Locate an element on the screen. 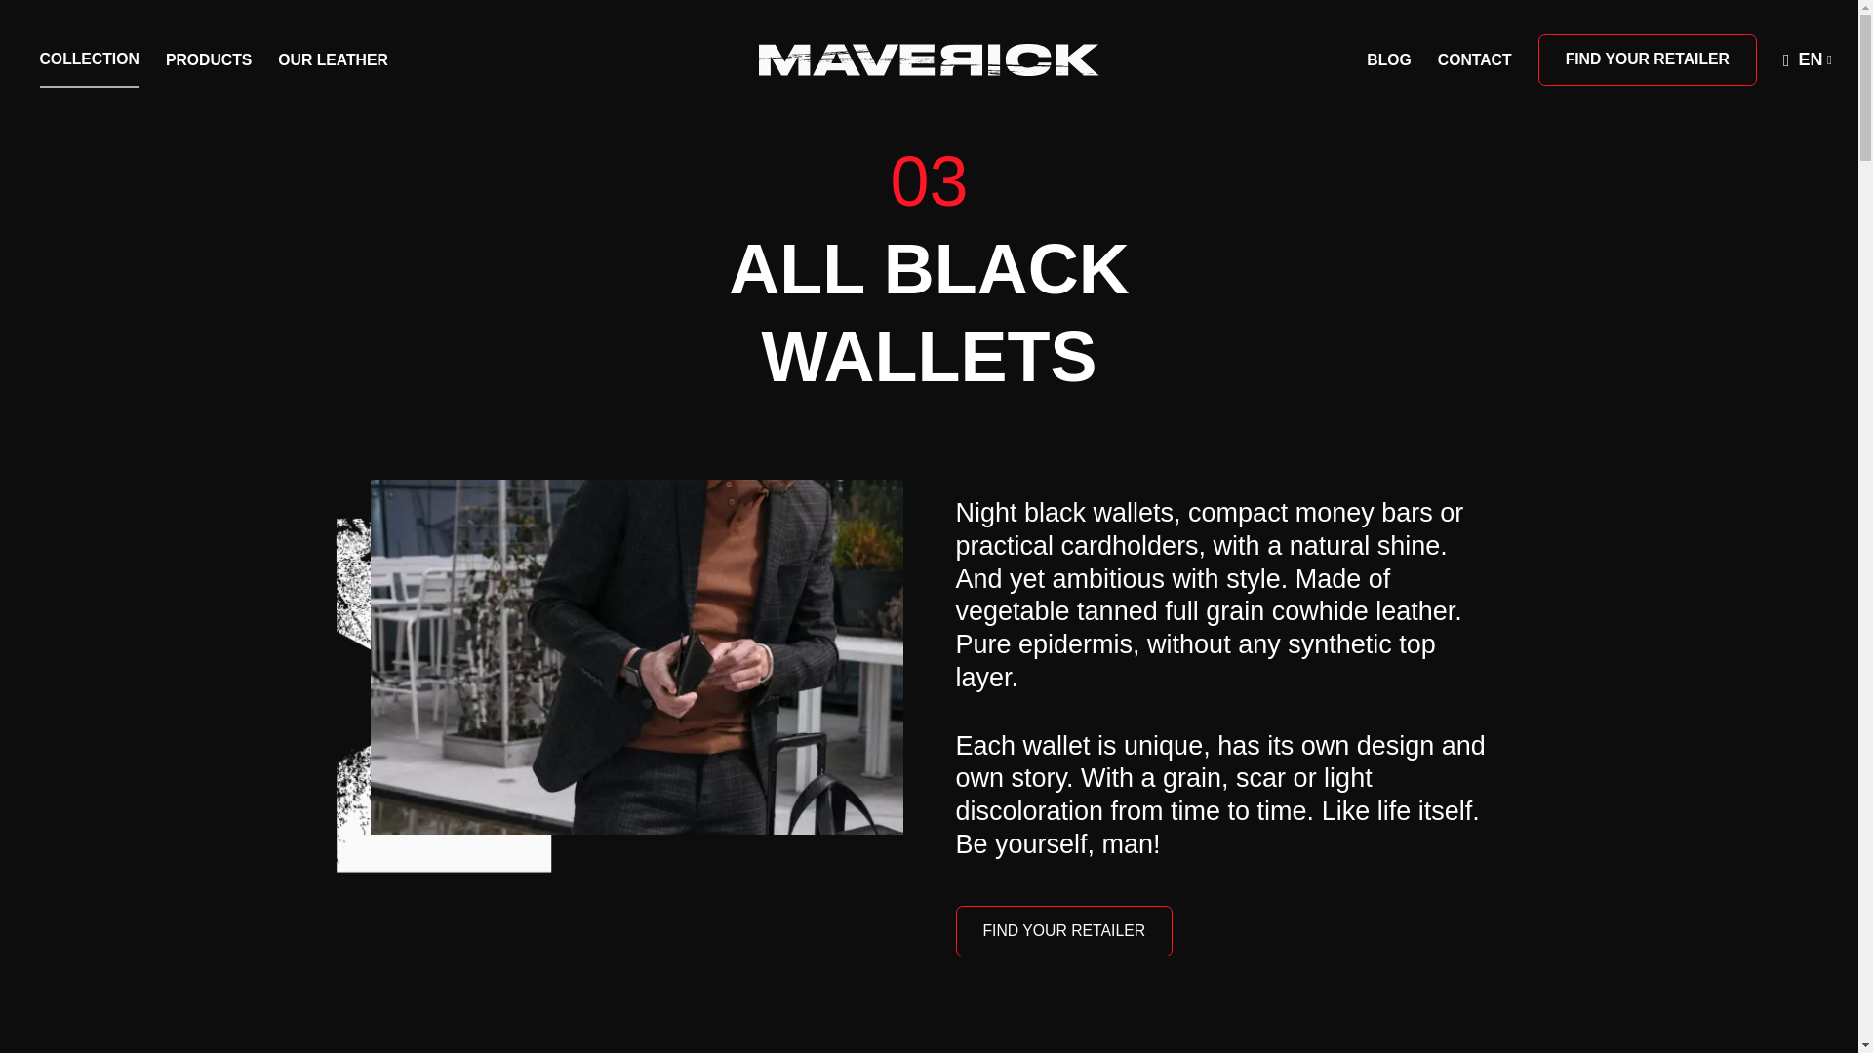  Collection is located at coordinates (89, 60).